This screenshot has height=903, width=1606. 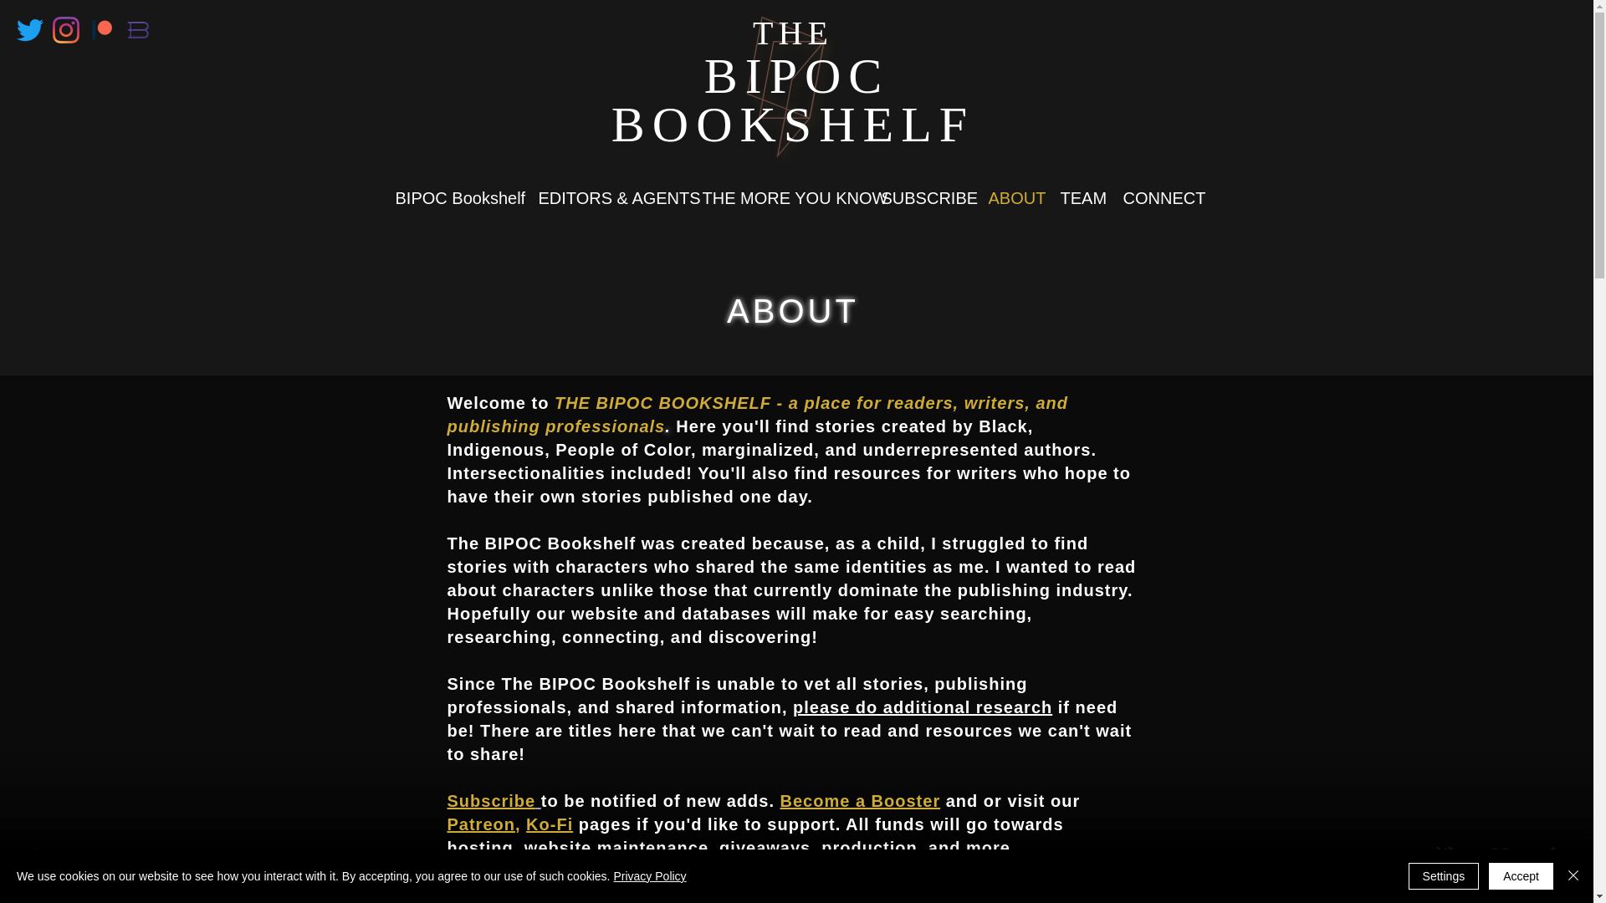 I want to click on SUBSCRIBE, so click(x=927, y=197).